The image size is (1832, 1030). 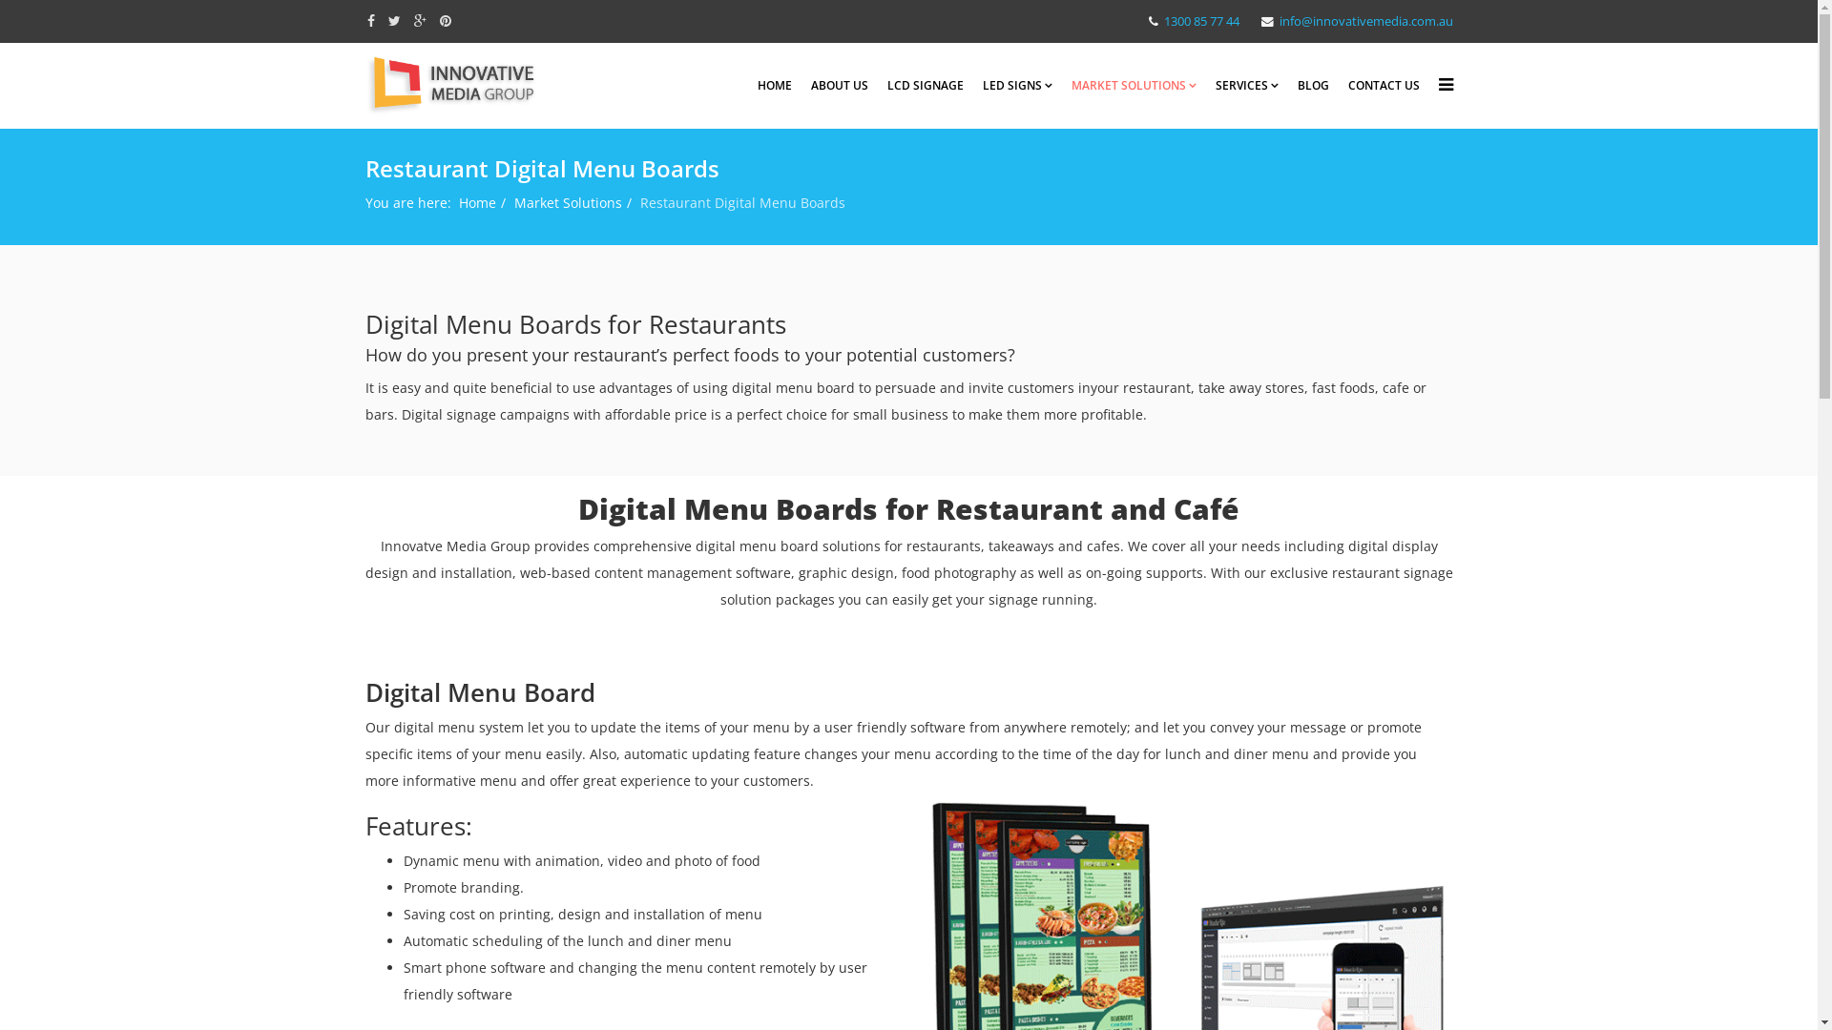 What do you see at coordinates (567, 202) in the screenshot?
I see `Market Solutions` at bounding box center [567, 202].